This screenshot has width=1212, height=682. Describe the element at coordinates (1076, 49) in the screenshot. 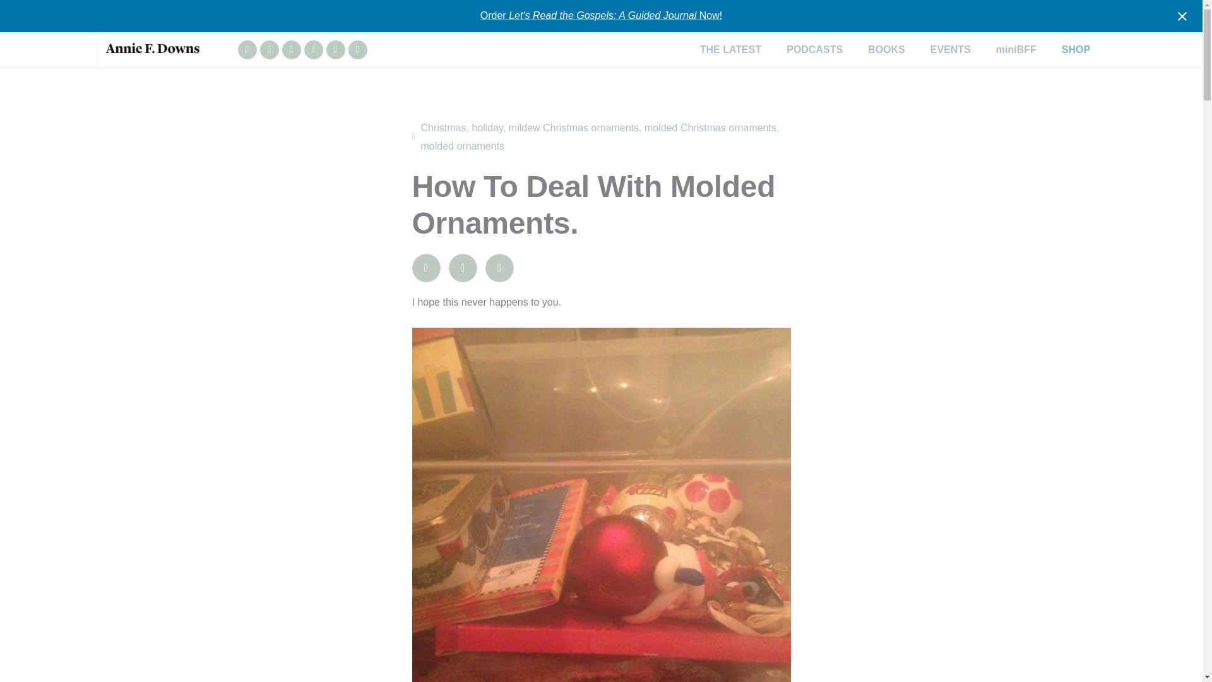

I see `SHOP` at that location.